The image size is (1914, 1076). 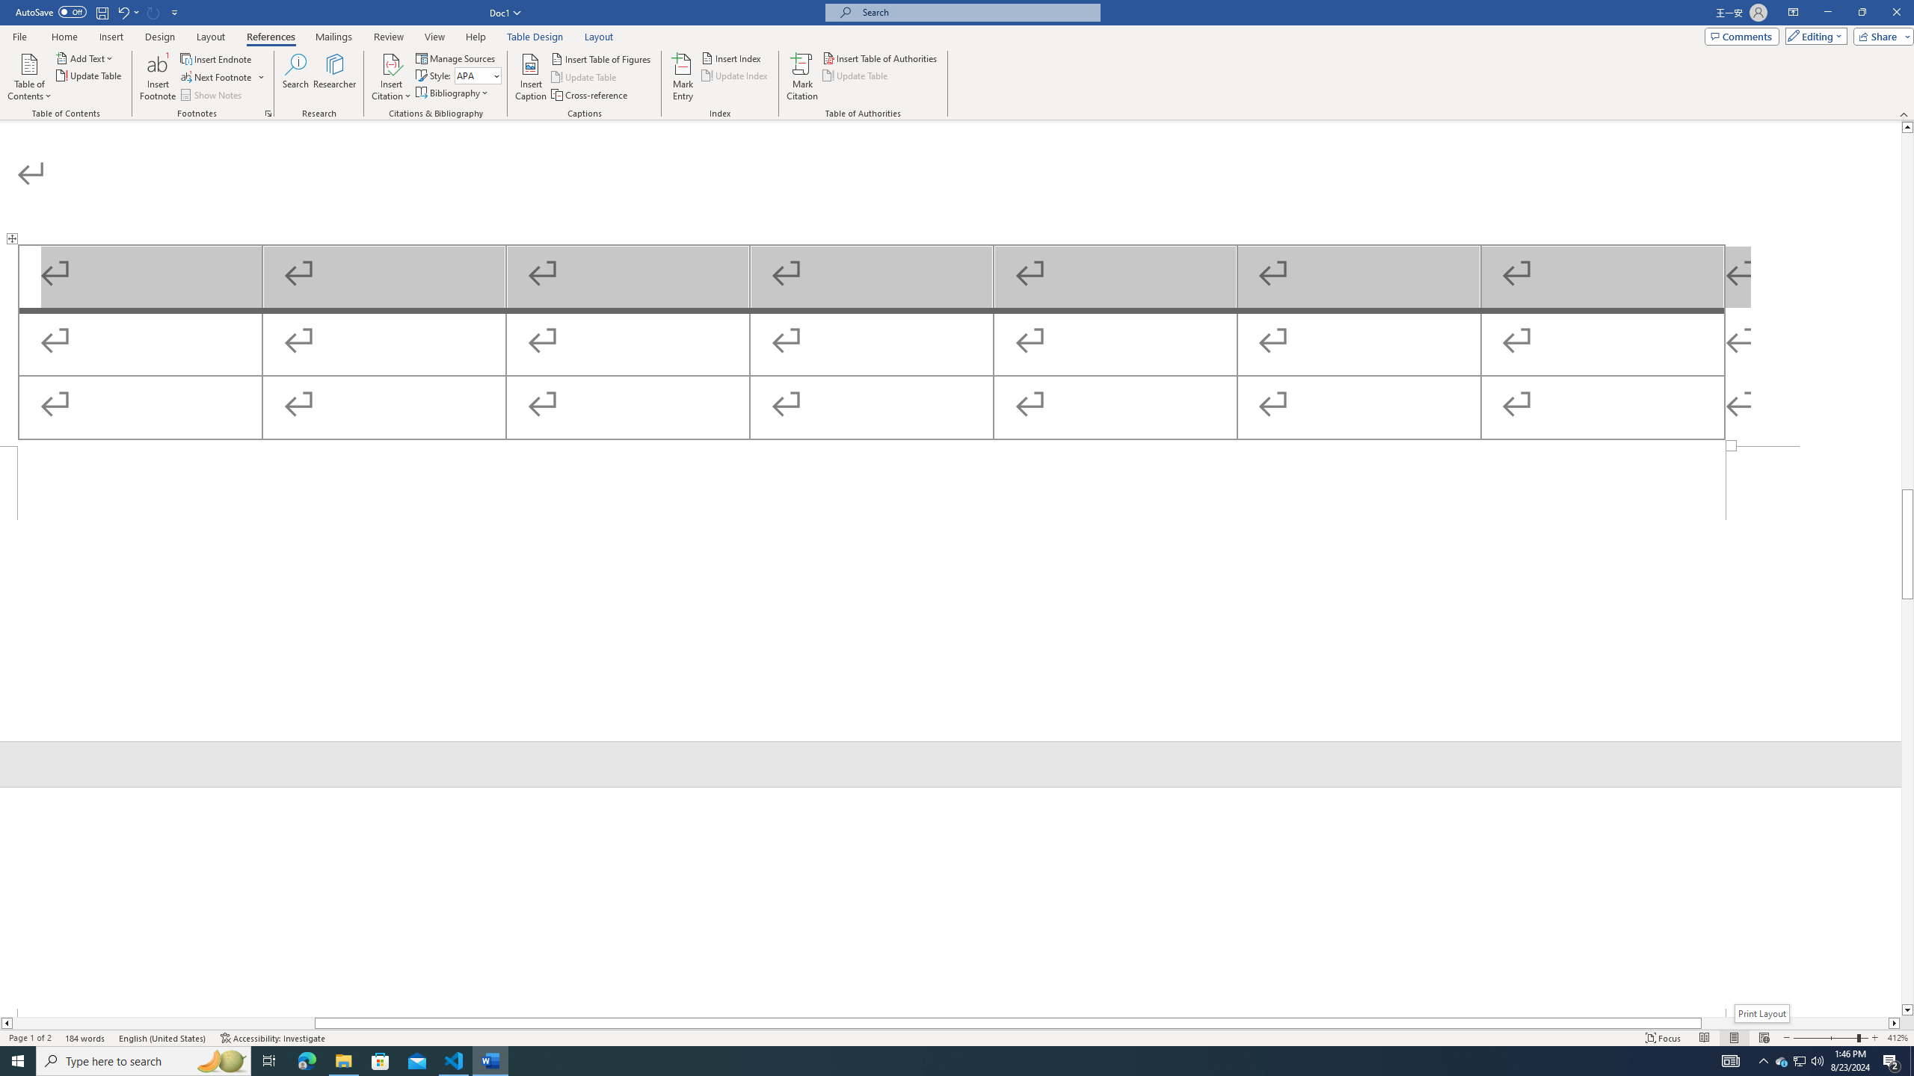 What do you see at coordinates (456, 58) in the screenshot?
I see `Manage Sources...` at bounding box center [456, 58].